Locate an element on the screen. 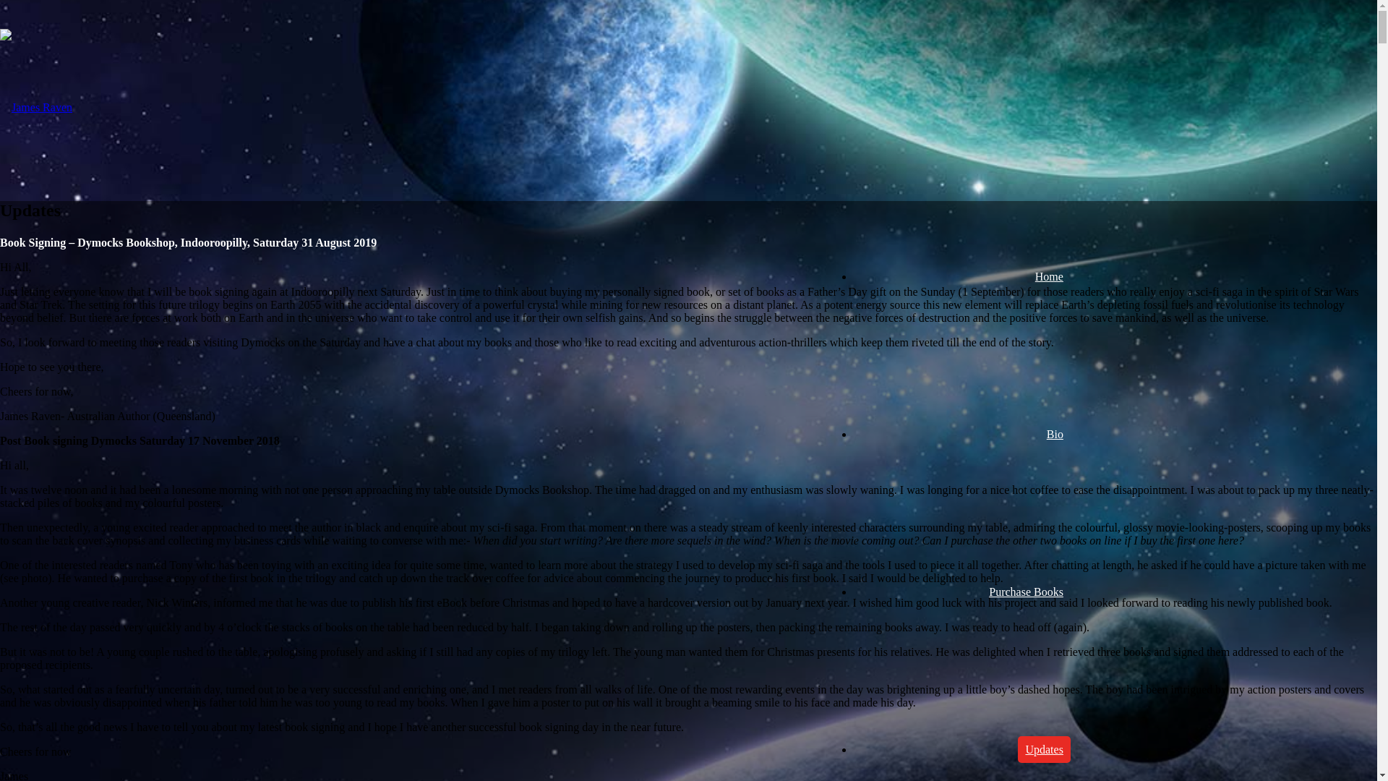 The height and width of the screenshot is (781, 1388). Updates is located at coordinates (1044, 749).